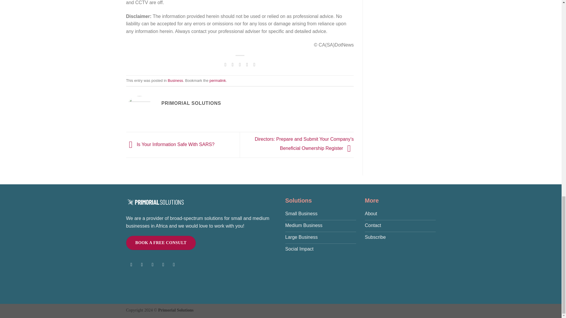 The image size is (566, 318). I want to click on Follow on LinkedIn, so click(163, 266).